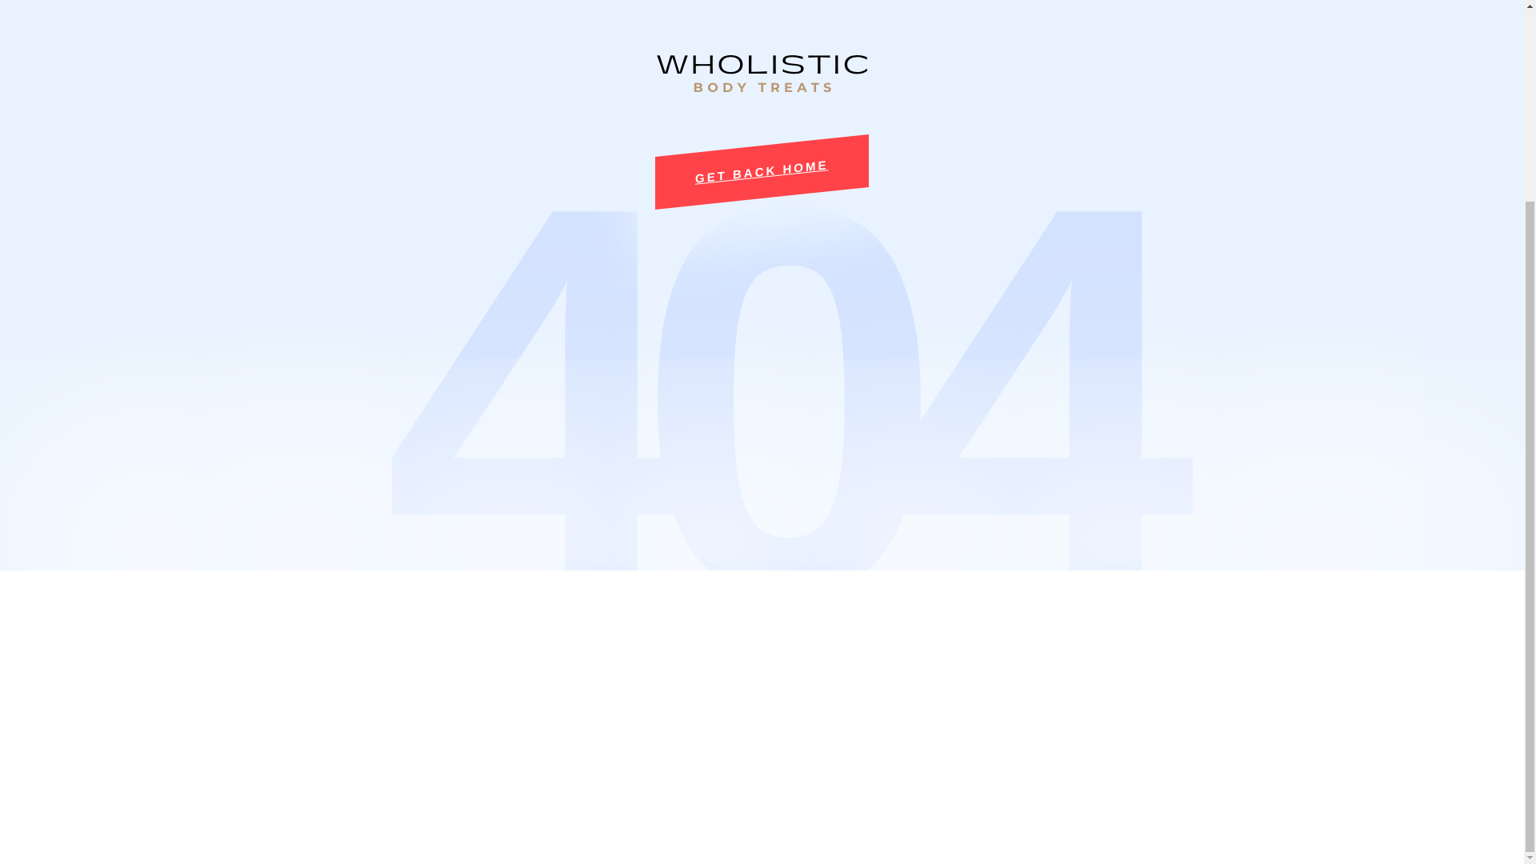  Describe the element at coordinates (762, 161) in the screenshot. I see `GET BACK HOME` at that location.